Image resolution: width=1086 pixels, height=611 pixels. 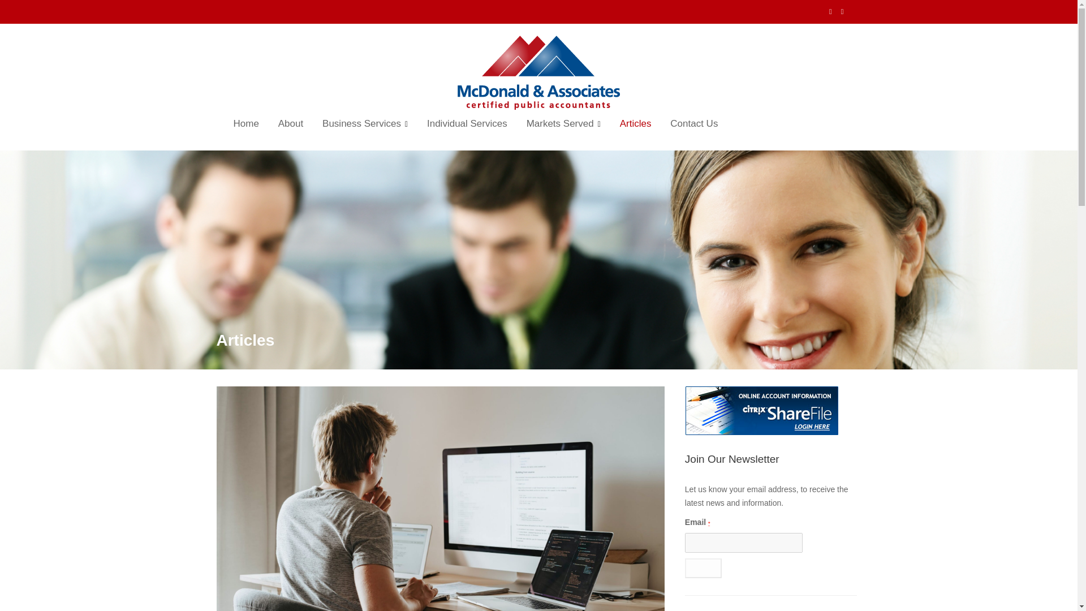 I want to click on Submit, so click(x=704, y=568).